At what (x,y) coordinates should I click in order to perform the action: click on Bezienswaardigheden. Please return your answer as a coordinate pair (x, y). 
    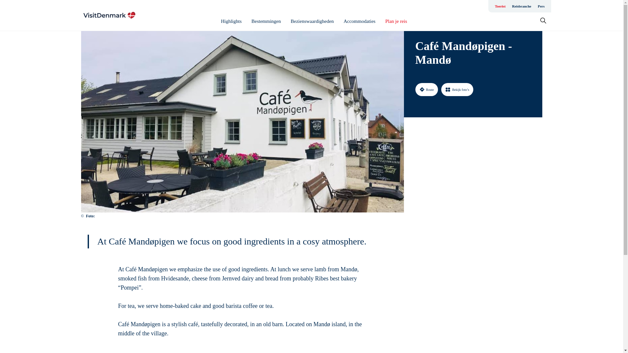
    Looking at the image, I should click on (312, 21).